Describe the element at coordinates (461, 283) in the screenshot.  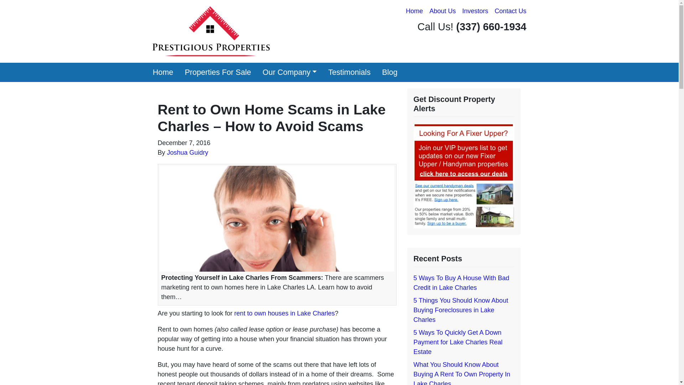
I see `5 Ways To Buy A House With Bad Credit in Lake Charles` at that location.